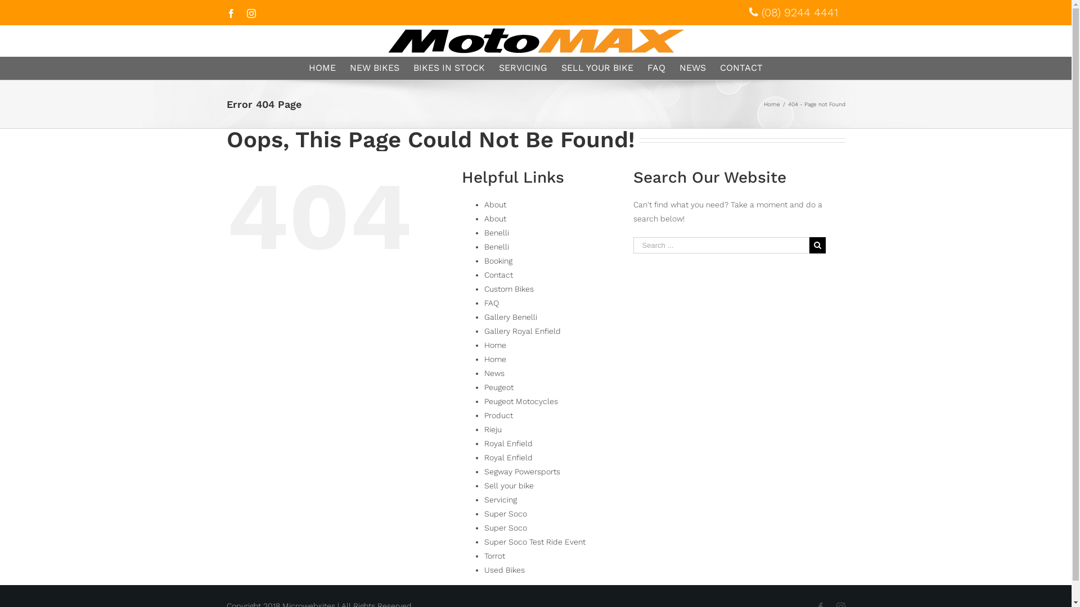  I want to click on NEWS, so click(693, 68).